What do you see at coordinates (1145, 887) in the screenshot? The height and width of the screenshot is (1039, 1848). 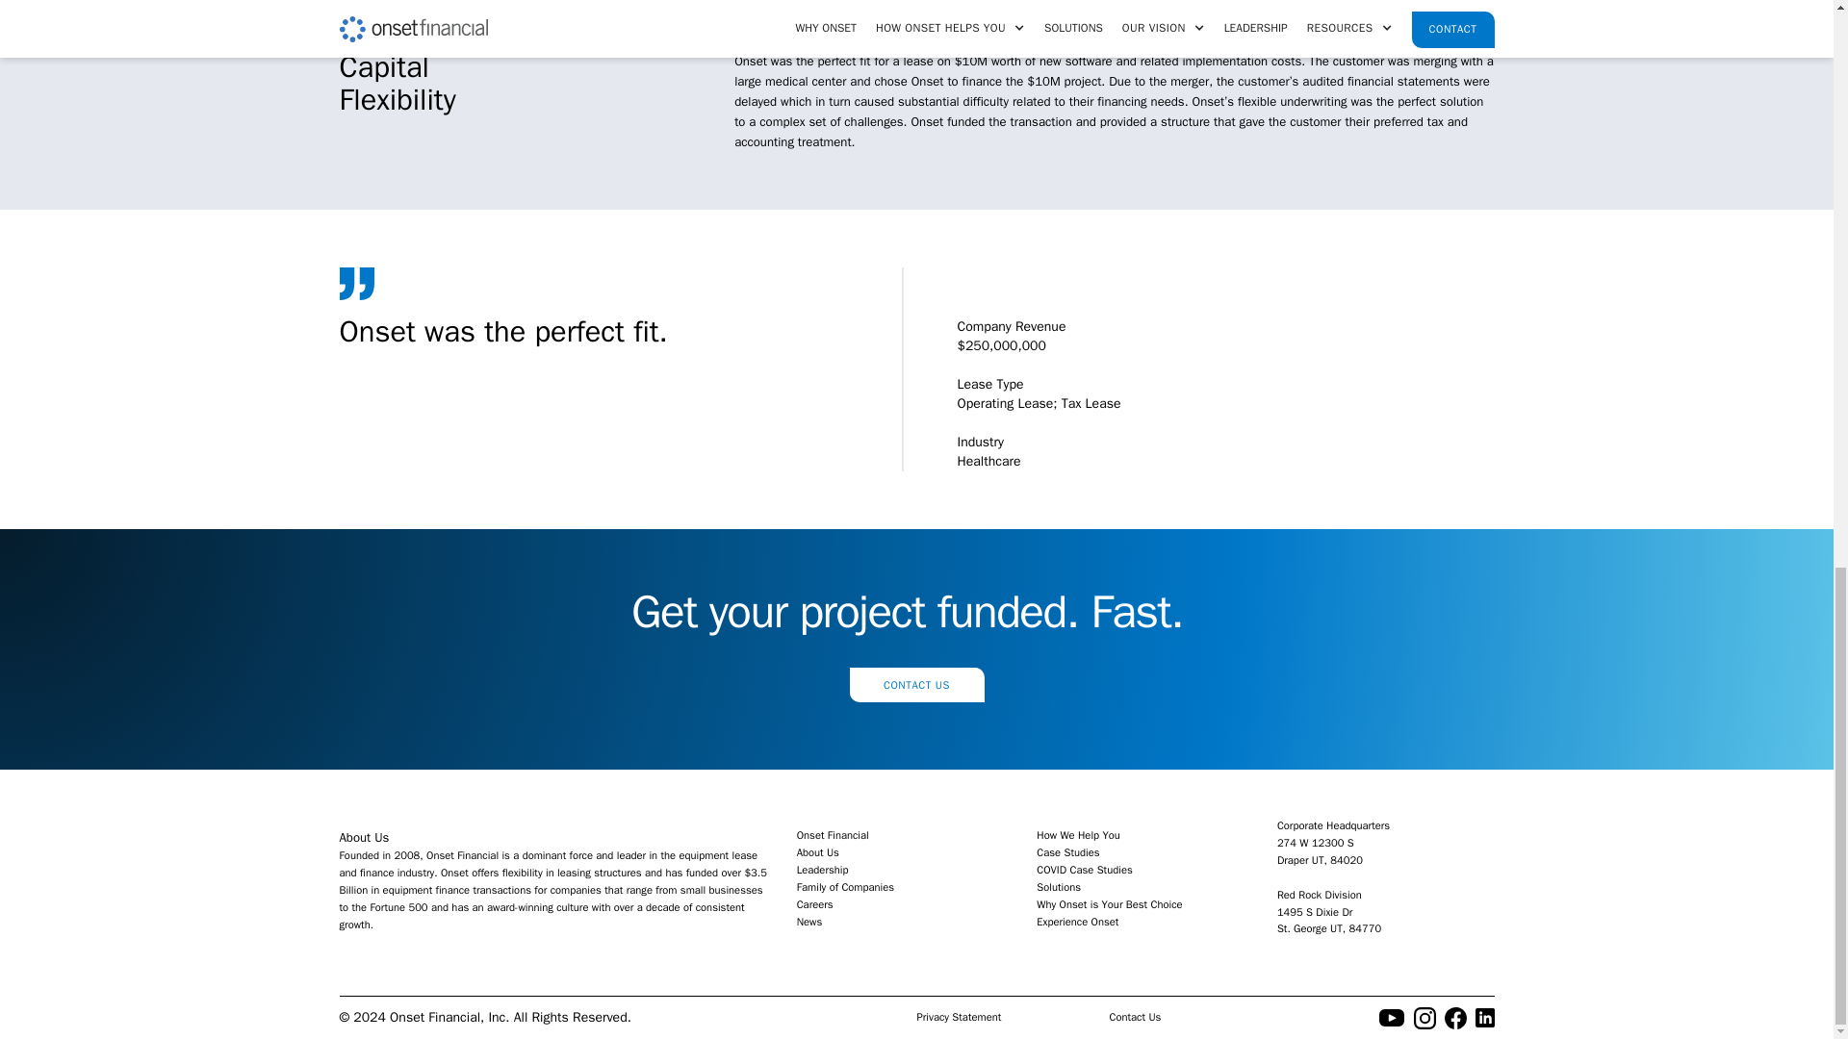 I see `Solutions` at bounding box center [1145, 887].